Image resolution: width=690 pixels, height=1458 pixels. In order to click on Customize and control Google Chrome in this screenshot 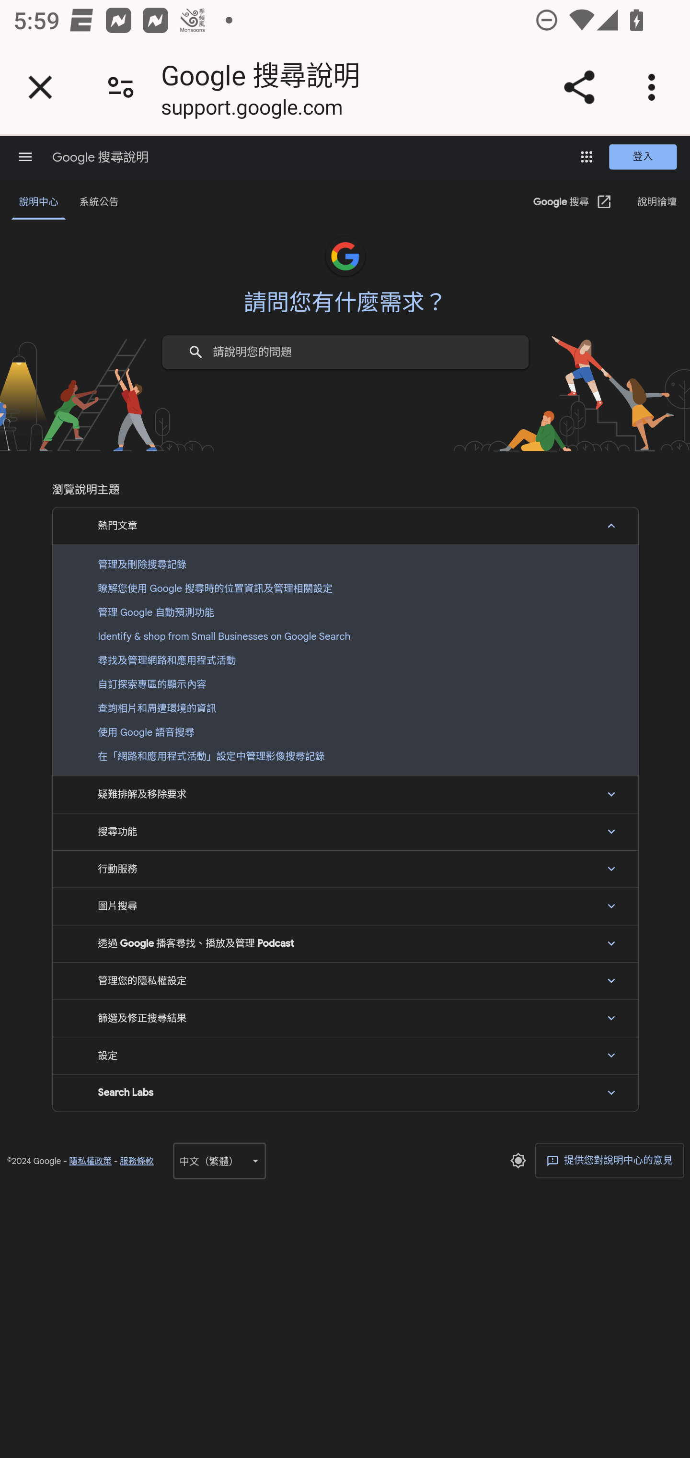, I will do `click(655, 87)`.